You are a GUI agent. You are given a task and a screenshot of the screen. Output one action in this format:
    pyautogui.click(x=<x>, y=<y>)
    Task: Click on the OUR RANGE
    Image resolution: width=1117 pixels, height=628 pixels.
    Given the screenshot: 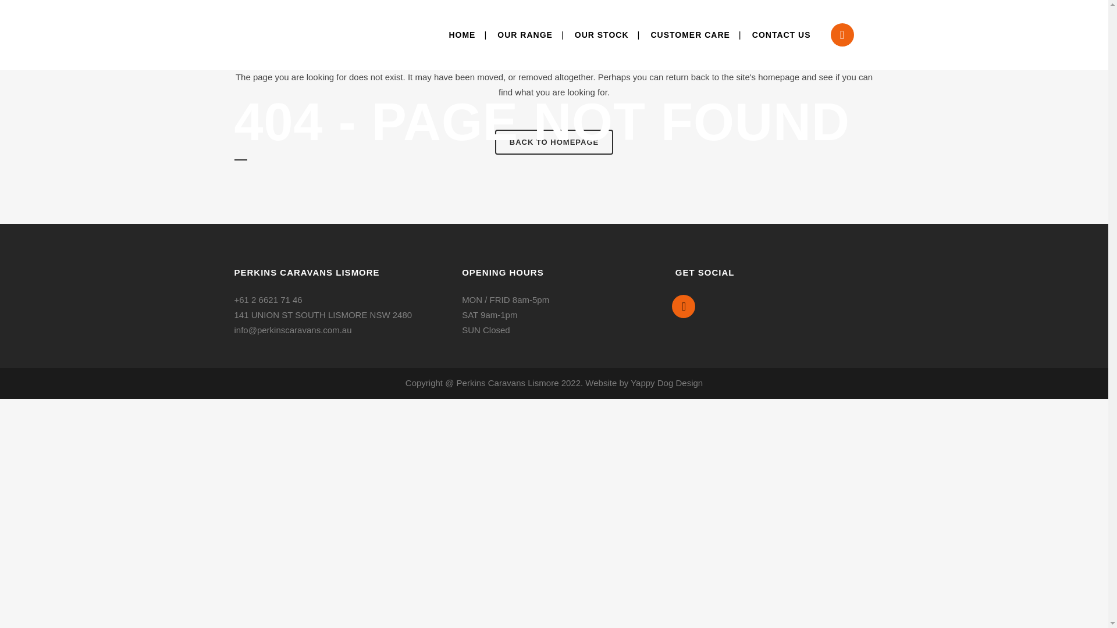 What is the action you would take?
    pyautogui.click(x=525, y=35)
    